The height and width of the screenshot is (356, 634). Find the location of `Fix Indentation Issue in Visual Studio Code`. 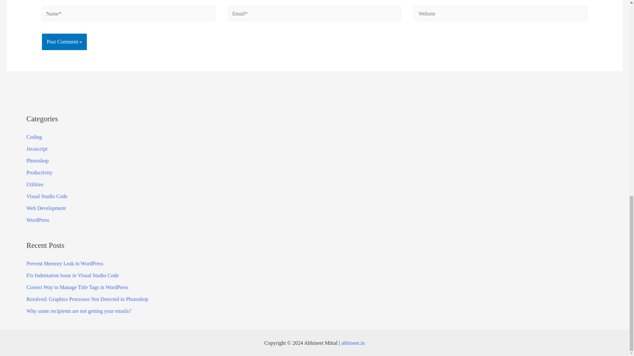

Fix Indentation Issue in Visual Studio Code is located at coordinates (73, 275).